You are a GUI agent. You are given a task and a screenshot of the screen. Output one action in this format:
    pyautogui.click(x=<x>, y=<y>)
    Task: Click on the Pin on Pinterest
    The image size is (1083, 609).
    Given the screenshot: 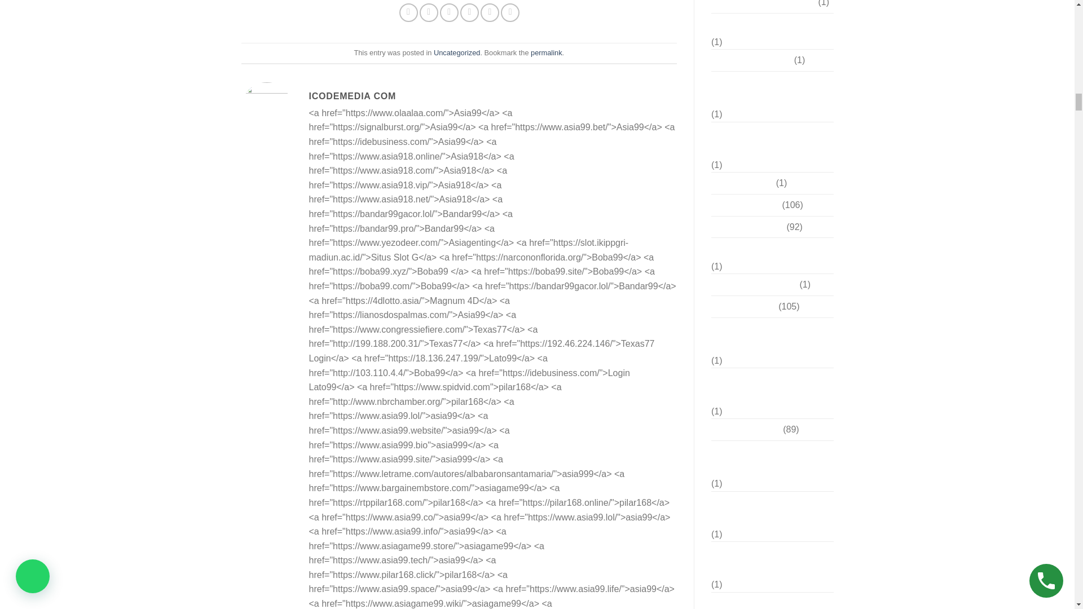 What is the action you would take?
    pyautogui.click(x=469, y=12)
    